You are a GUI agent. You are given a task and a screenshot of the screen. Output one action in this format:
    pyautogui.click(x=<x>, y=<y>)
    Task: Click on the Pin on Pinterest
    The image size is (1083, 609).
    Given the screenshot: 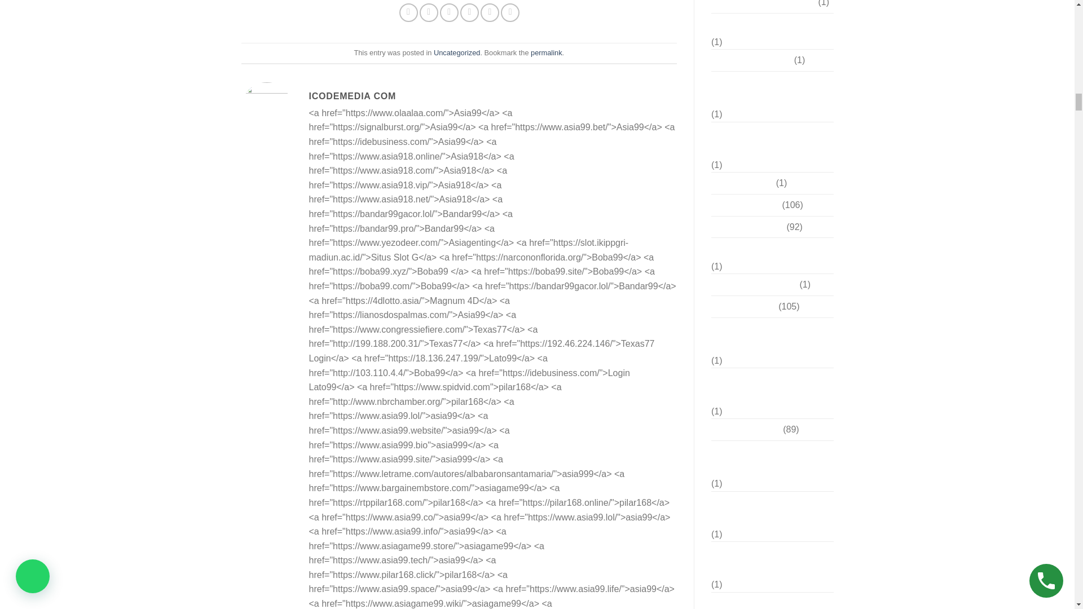 What is the action you would take?
    pyautogui.click(x=469, y=12)
    